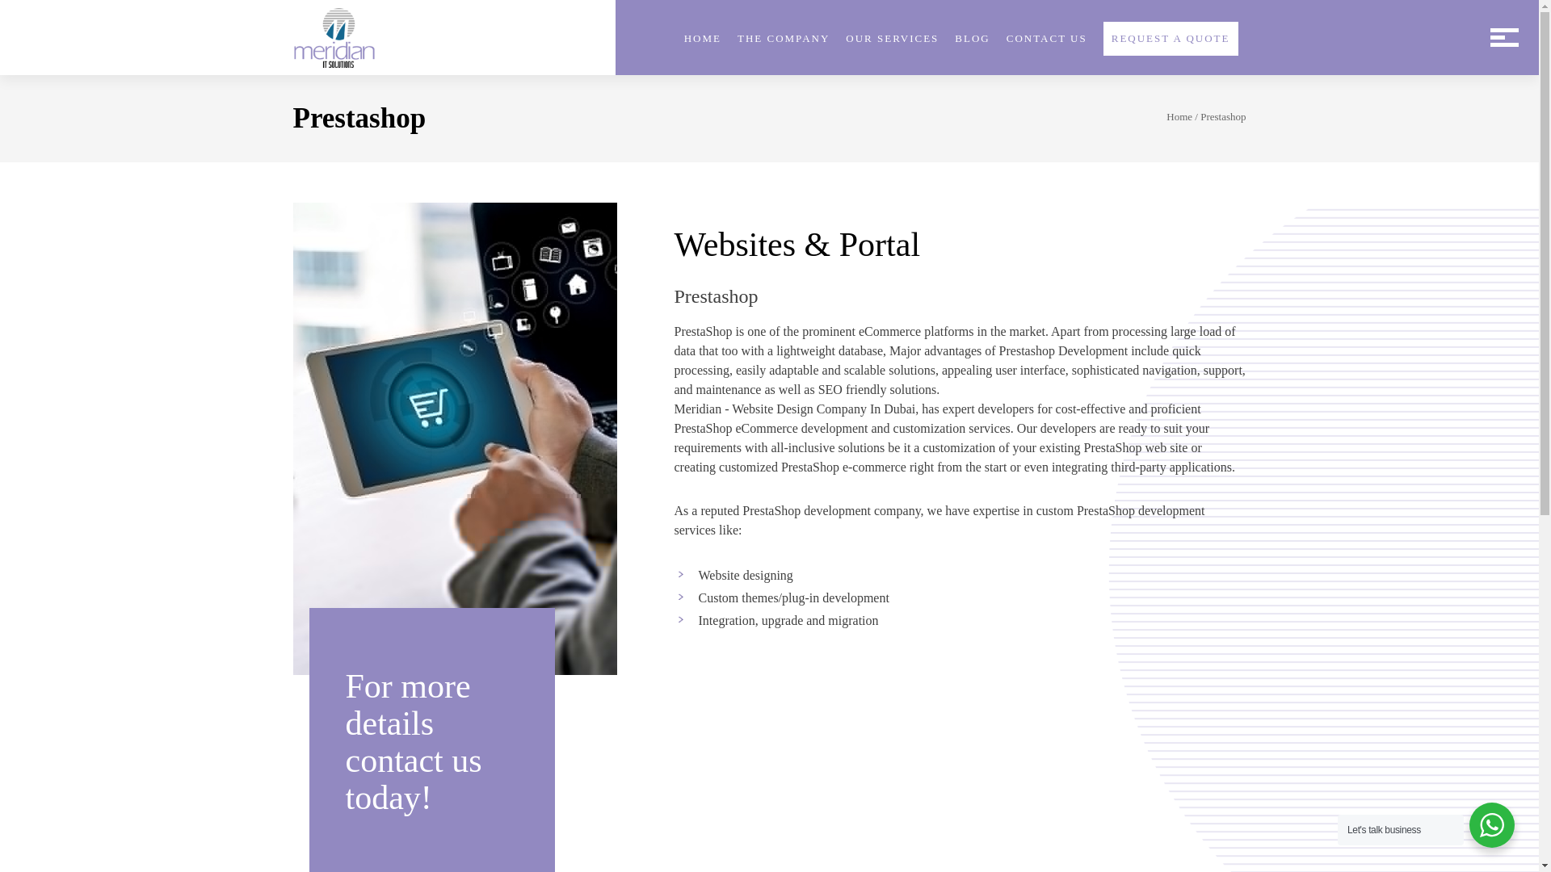 This screenshot has width=1551, height=872. I want to click on REQUEST A QUOTE, so click(1170, 39).